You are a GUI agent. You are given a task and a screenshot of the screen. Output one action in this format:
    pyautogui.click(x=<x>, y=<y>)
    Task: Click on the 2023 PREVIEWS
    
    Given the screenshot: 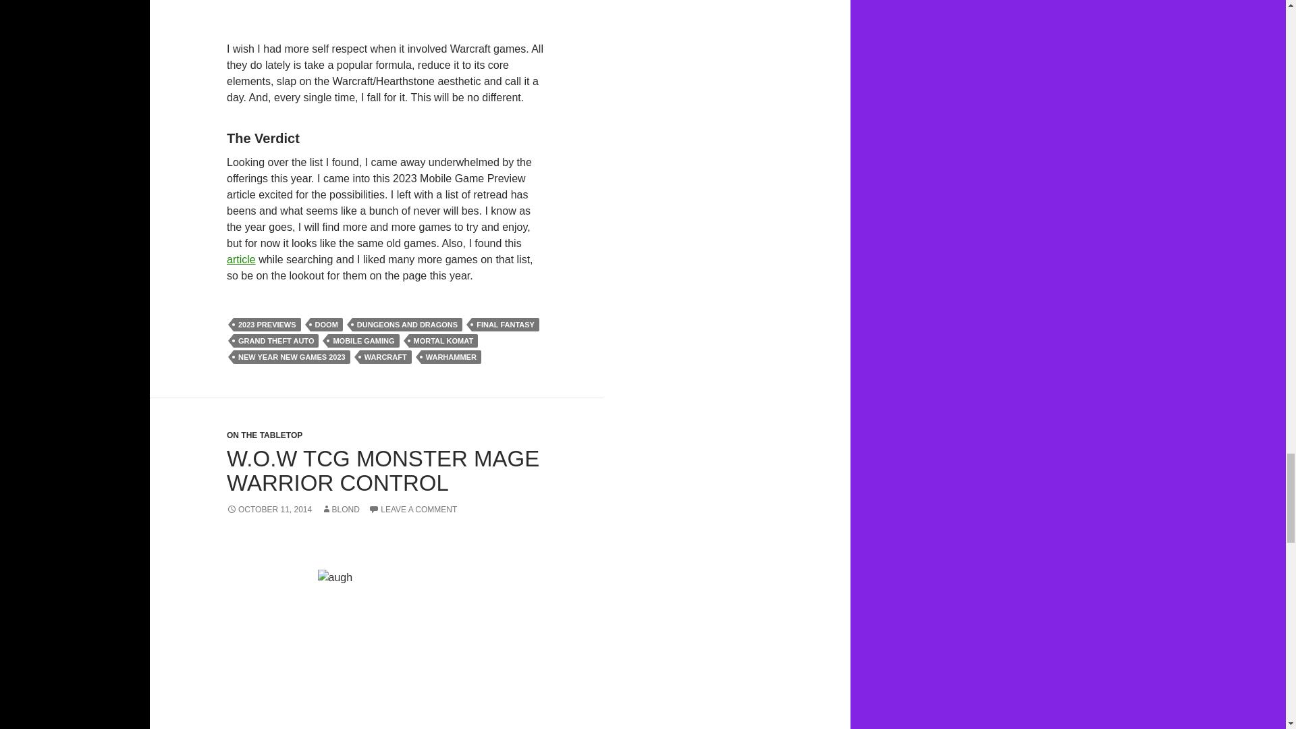 What is the action you would take?
    pyautogui.click(x=267, y=324)
    